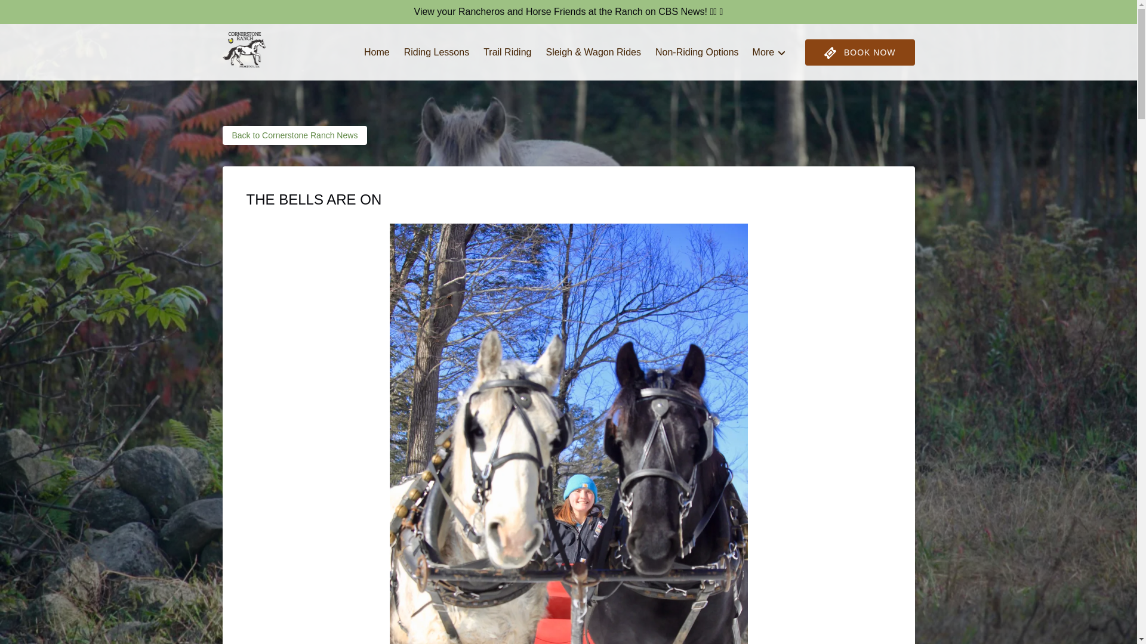 The width and height of the screenshot is (1146, 644). Describe the element at coordinates (697, 52) in the screenshot. I see `Non-Riding Options` at that location.